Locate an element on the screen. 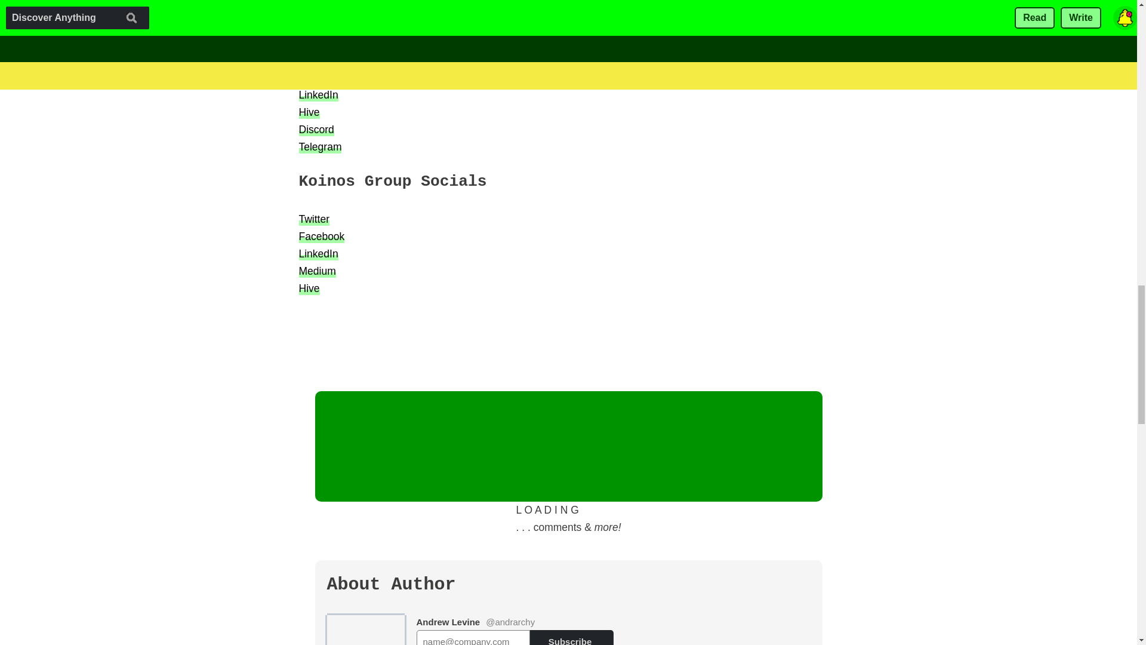 The width and height of the screenshot is (1146, 645). Telegram is located at coordinates (320, 147).